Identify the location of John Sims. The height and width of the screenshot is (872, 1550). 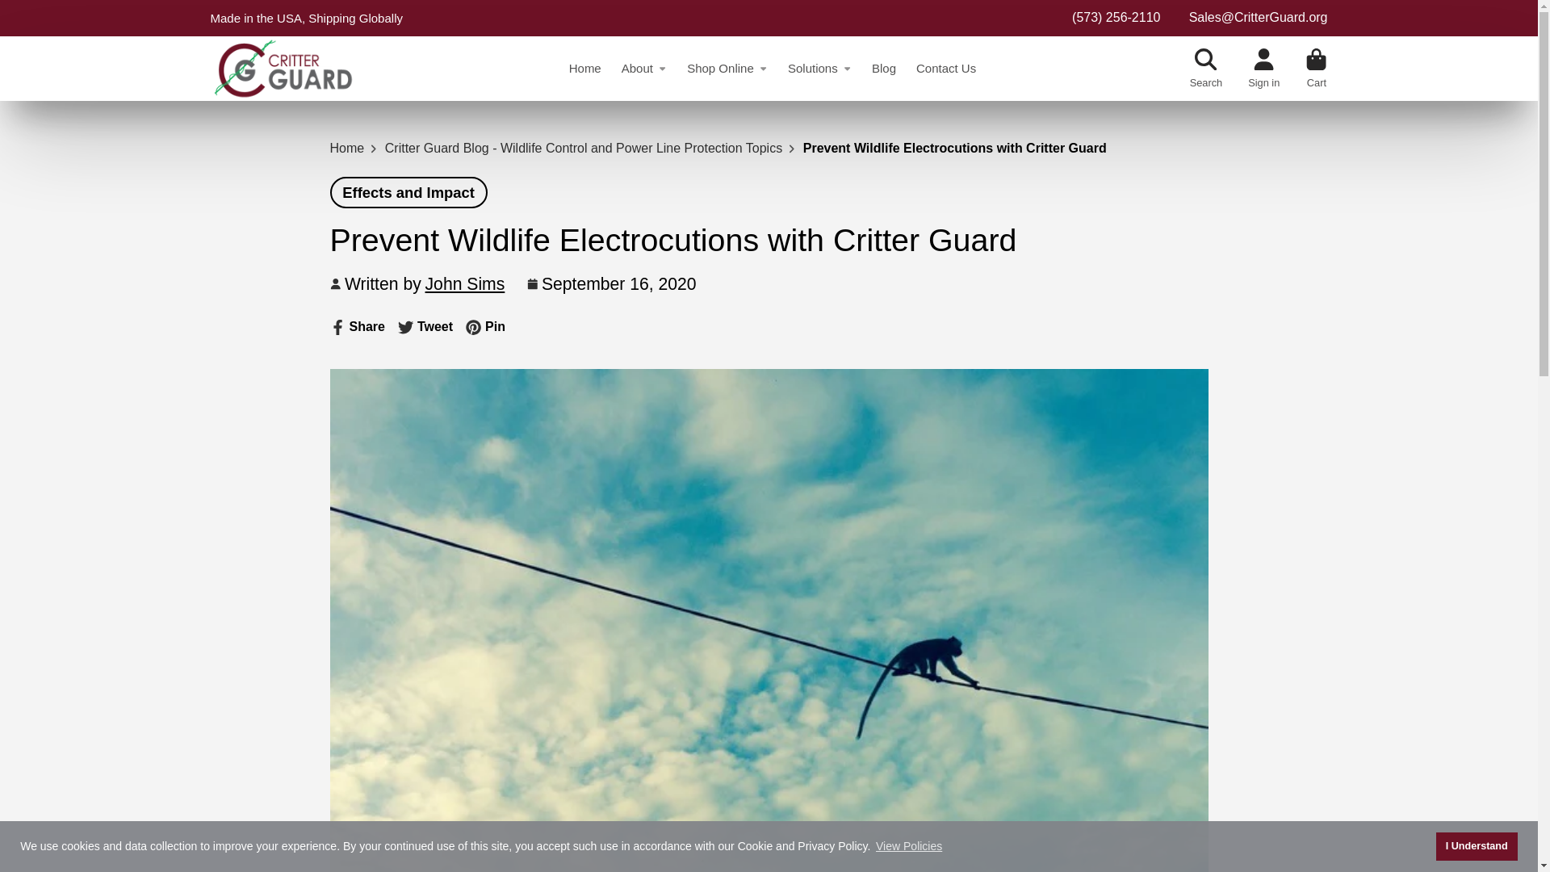
(408, 192).